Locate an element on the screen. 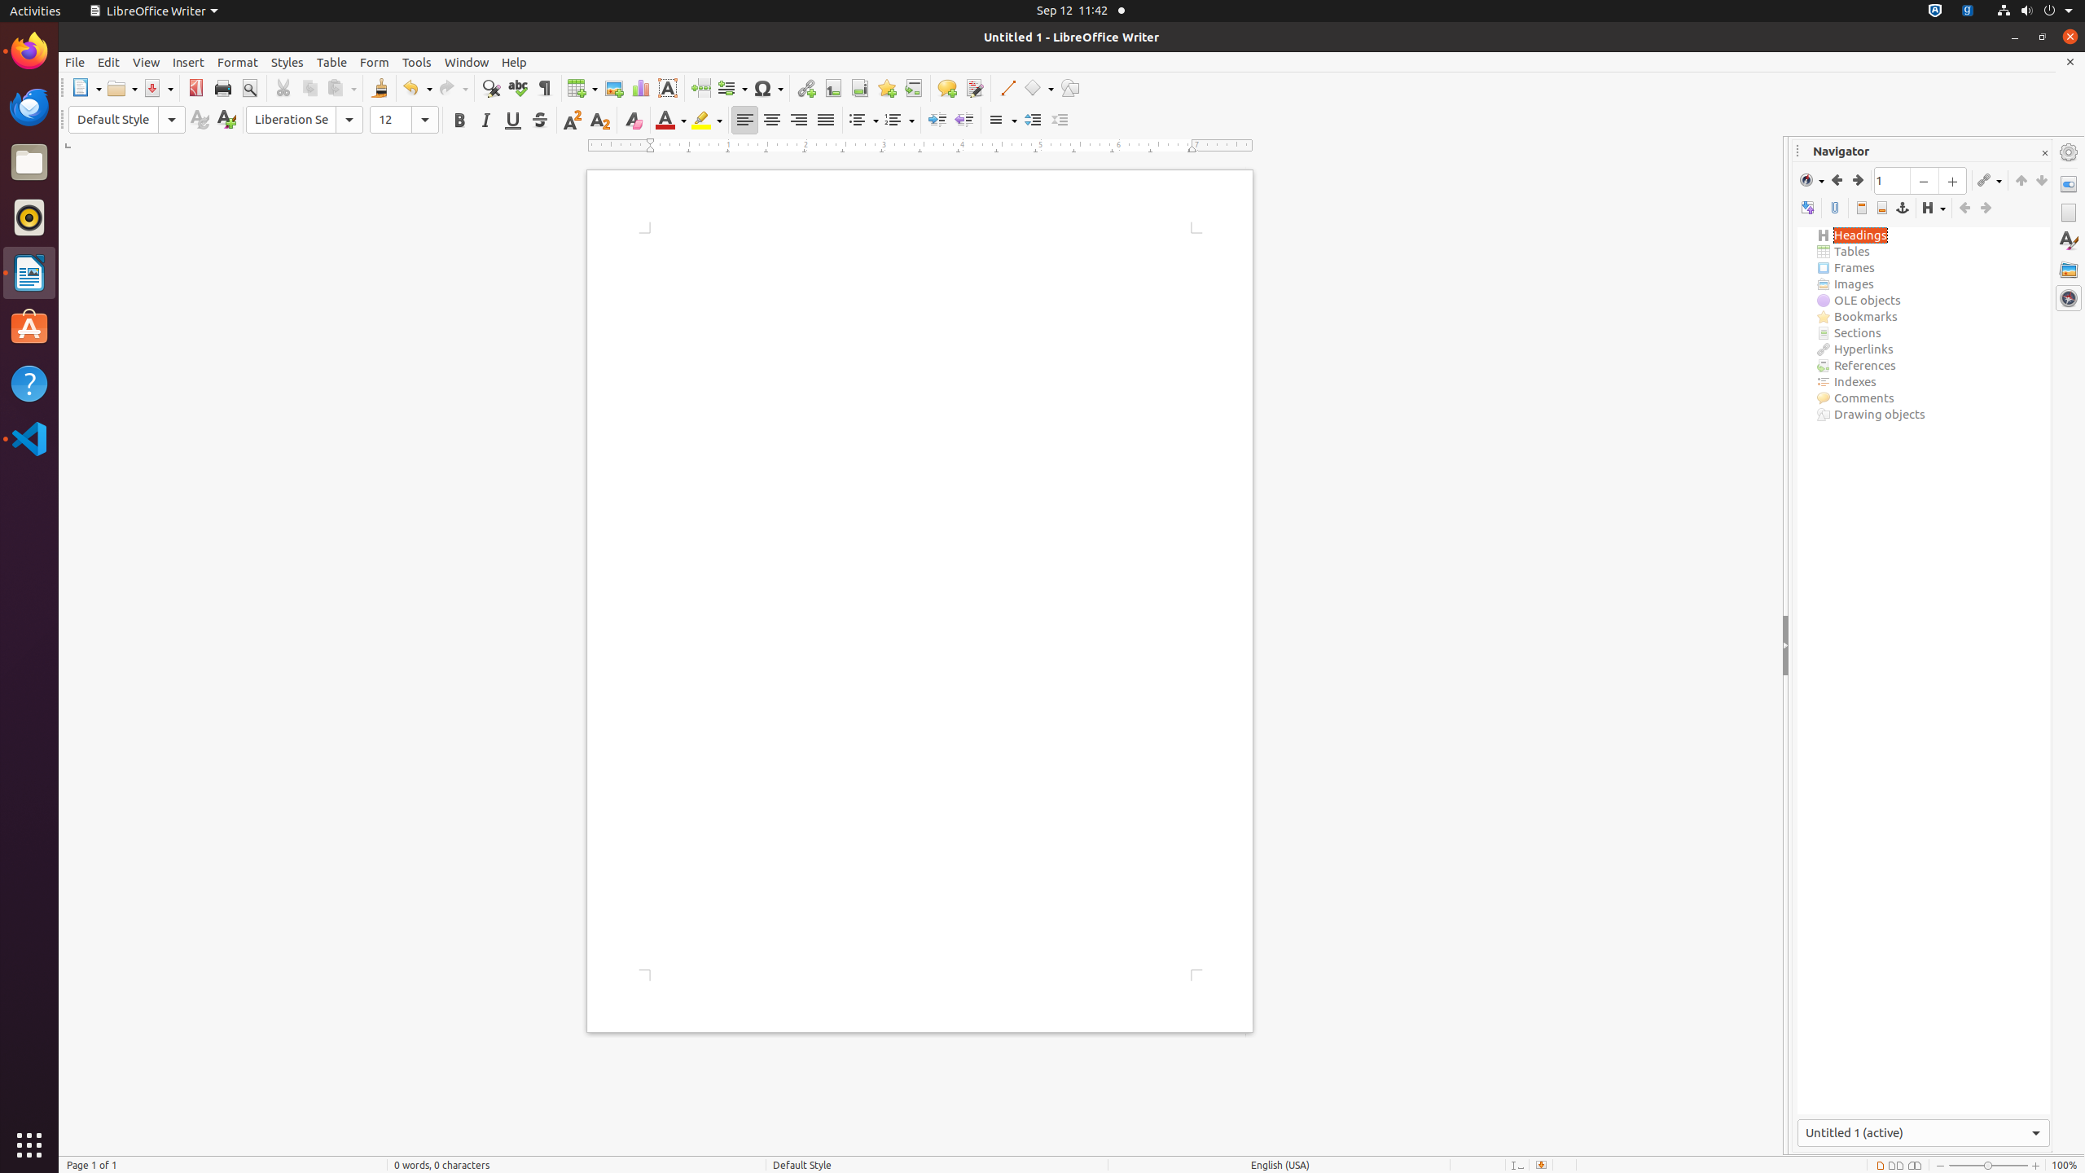 This screenshot has width=2085, height=1173. Navigator is located at coordinates (2069, 298).